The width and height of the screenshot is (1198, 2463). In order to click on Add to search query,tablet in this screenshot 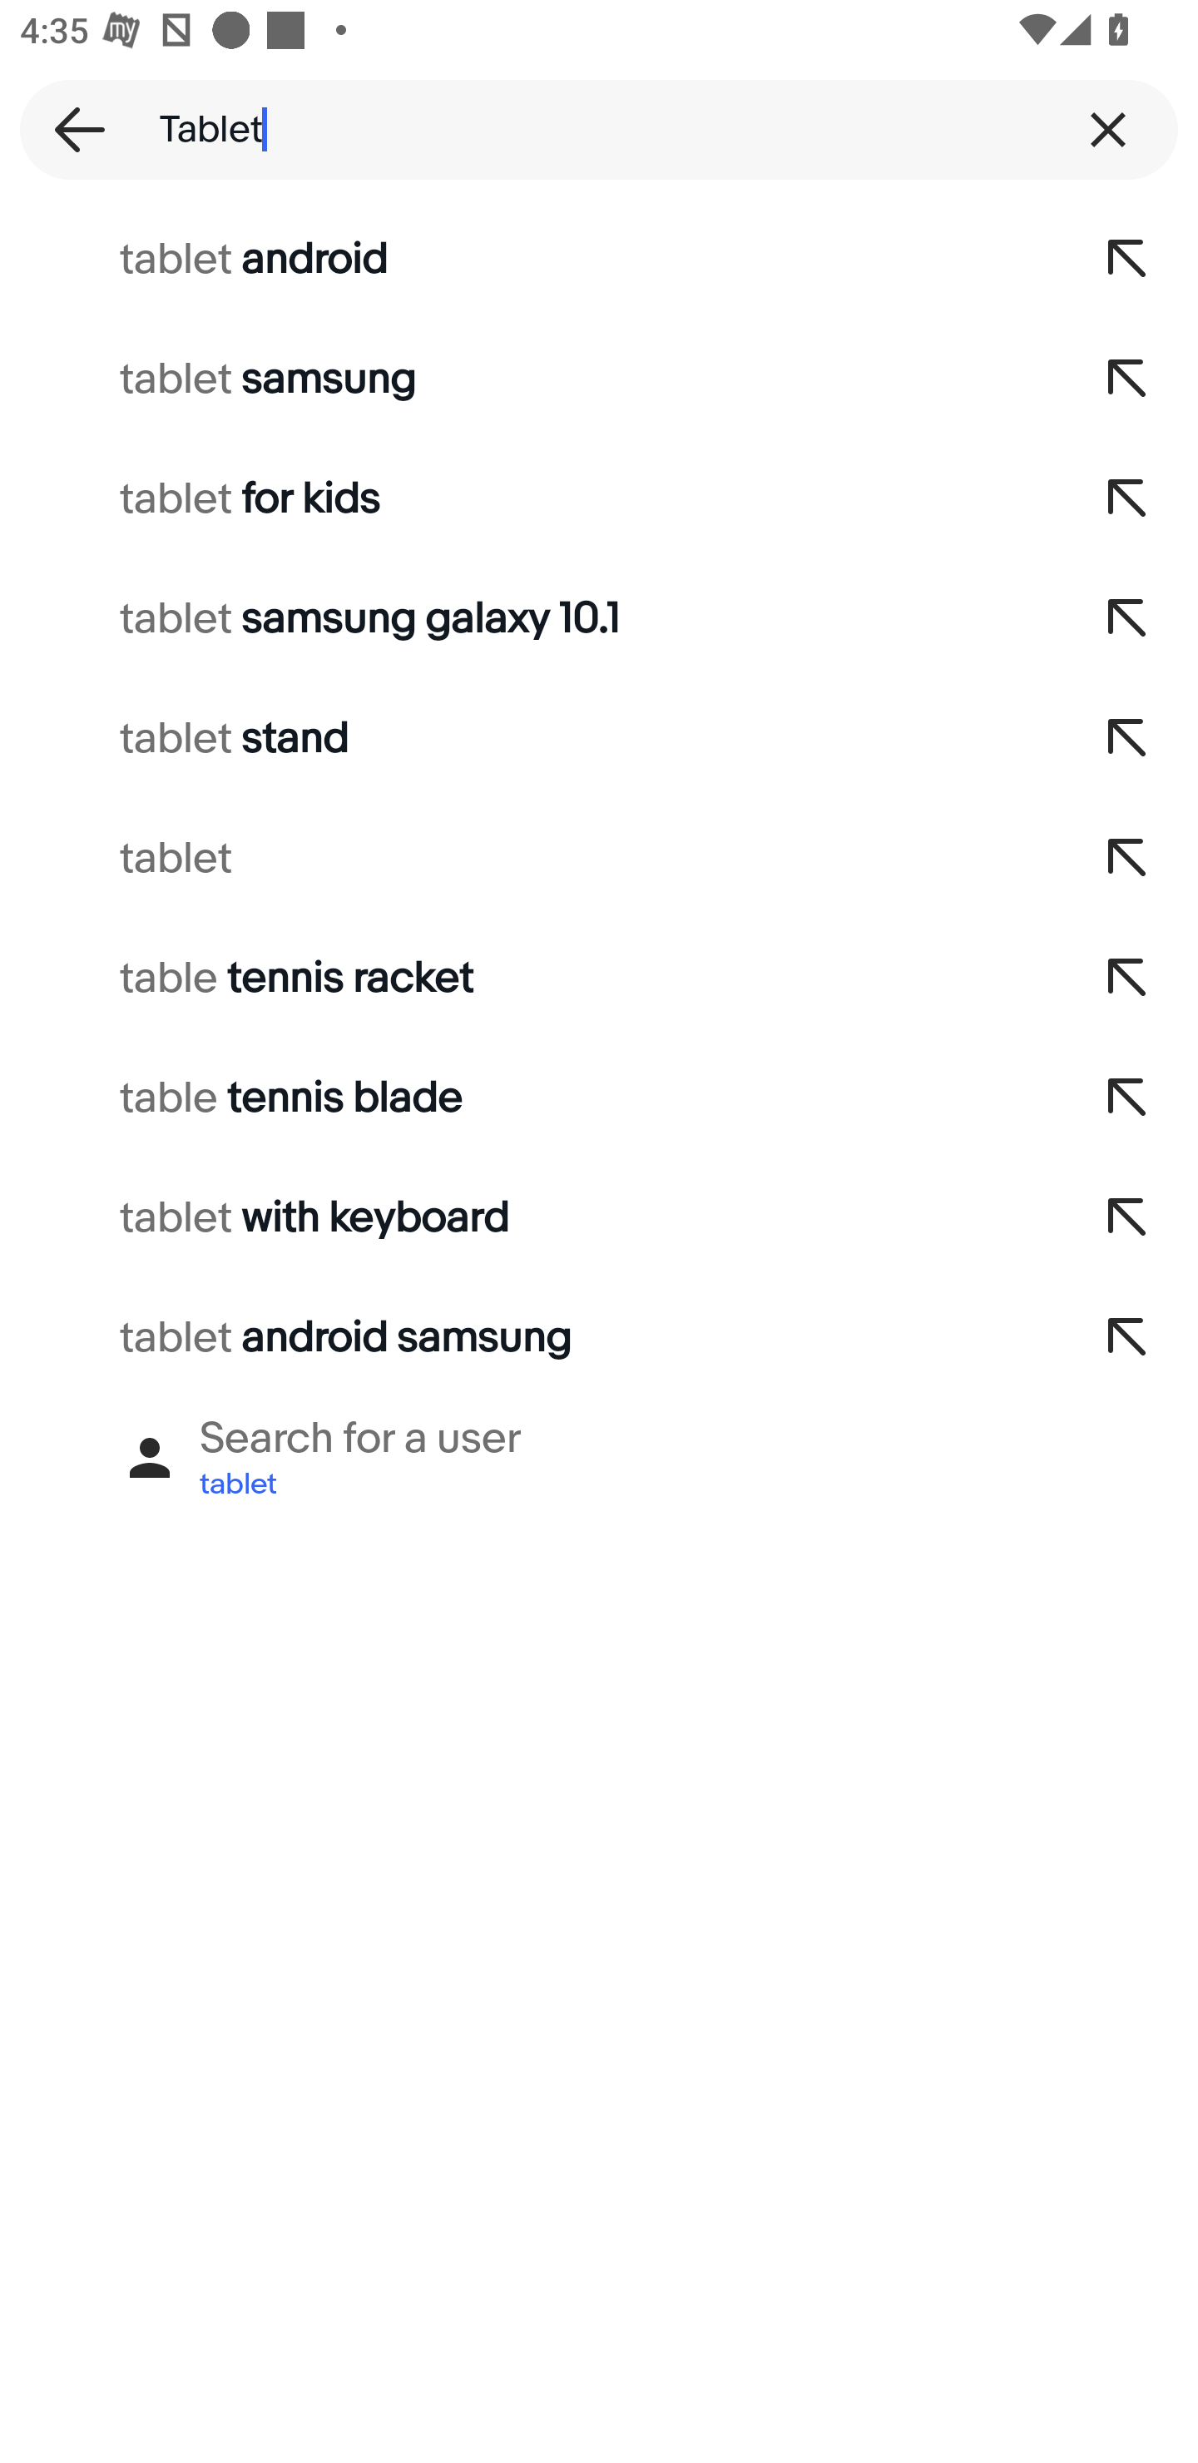, I will do `click(1128, 859)`.